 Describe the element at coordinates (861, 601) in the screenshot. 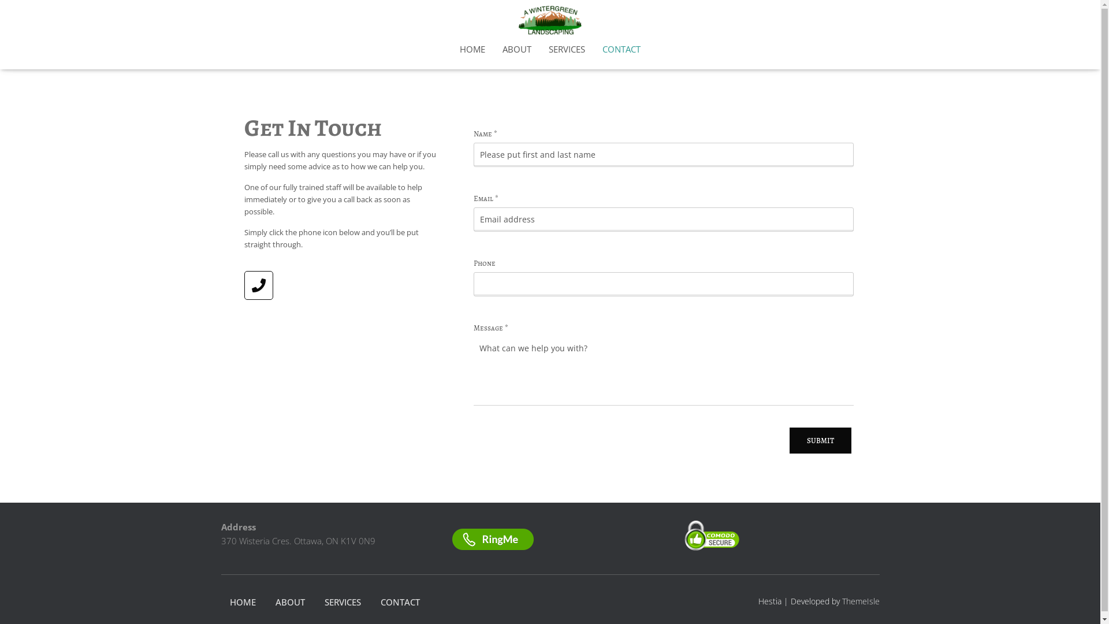

I see `ThemeIsle` at that location.